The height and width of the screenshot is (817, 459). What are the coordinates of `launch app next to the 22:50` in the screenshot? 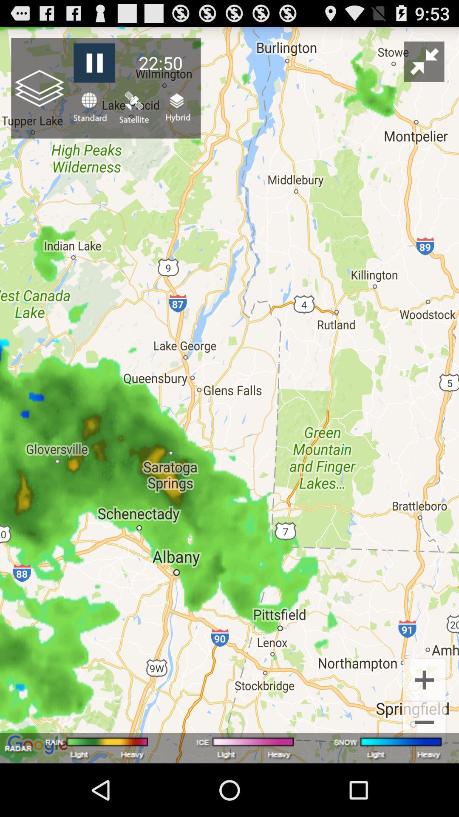 It's located at (424, 61).